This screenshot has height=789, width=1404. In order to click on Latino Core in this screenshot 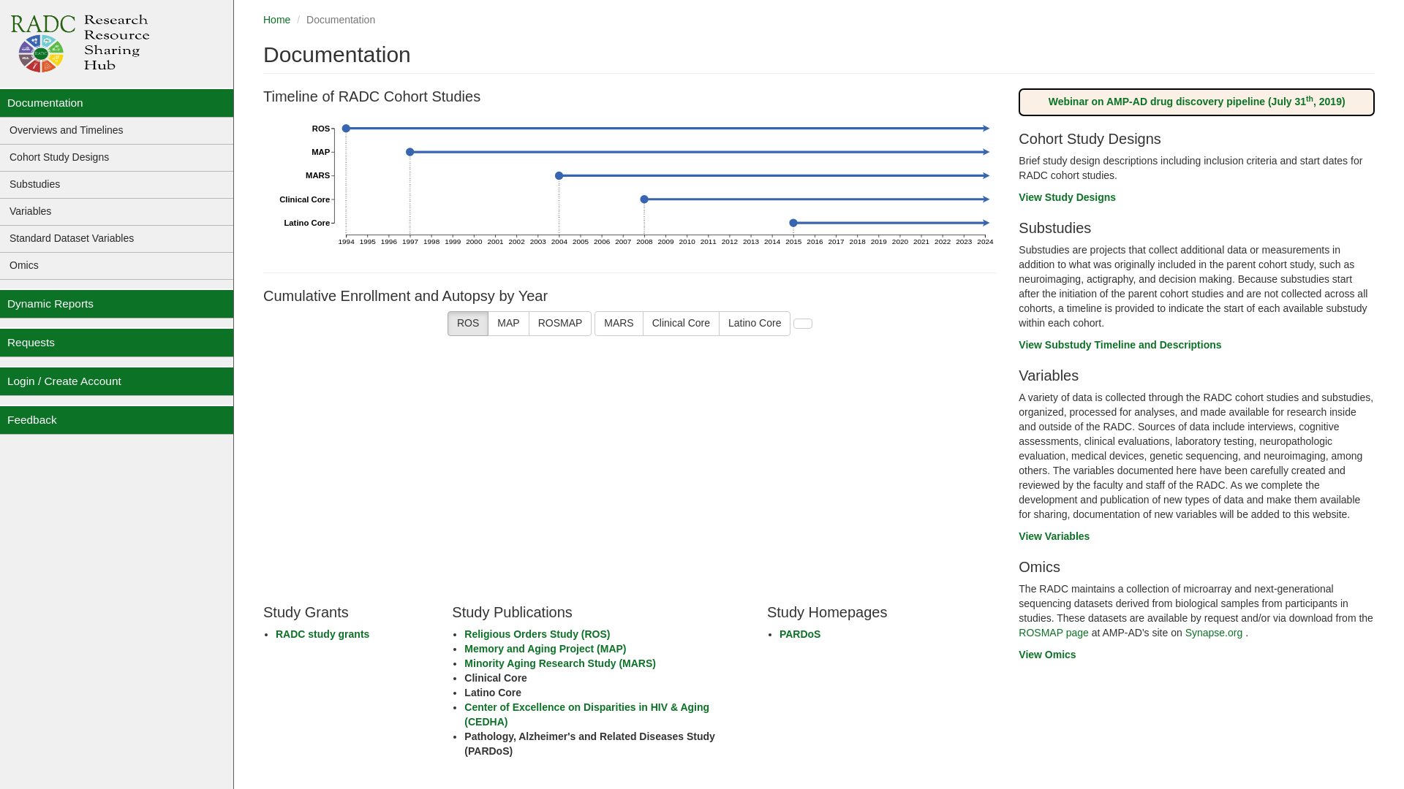, I will do `click(755, 323)`.